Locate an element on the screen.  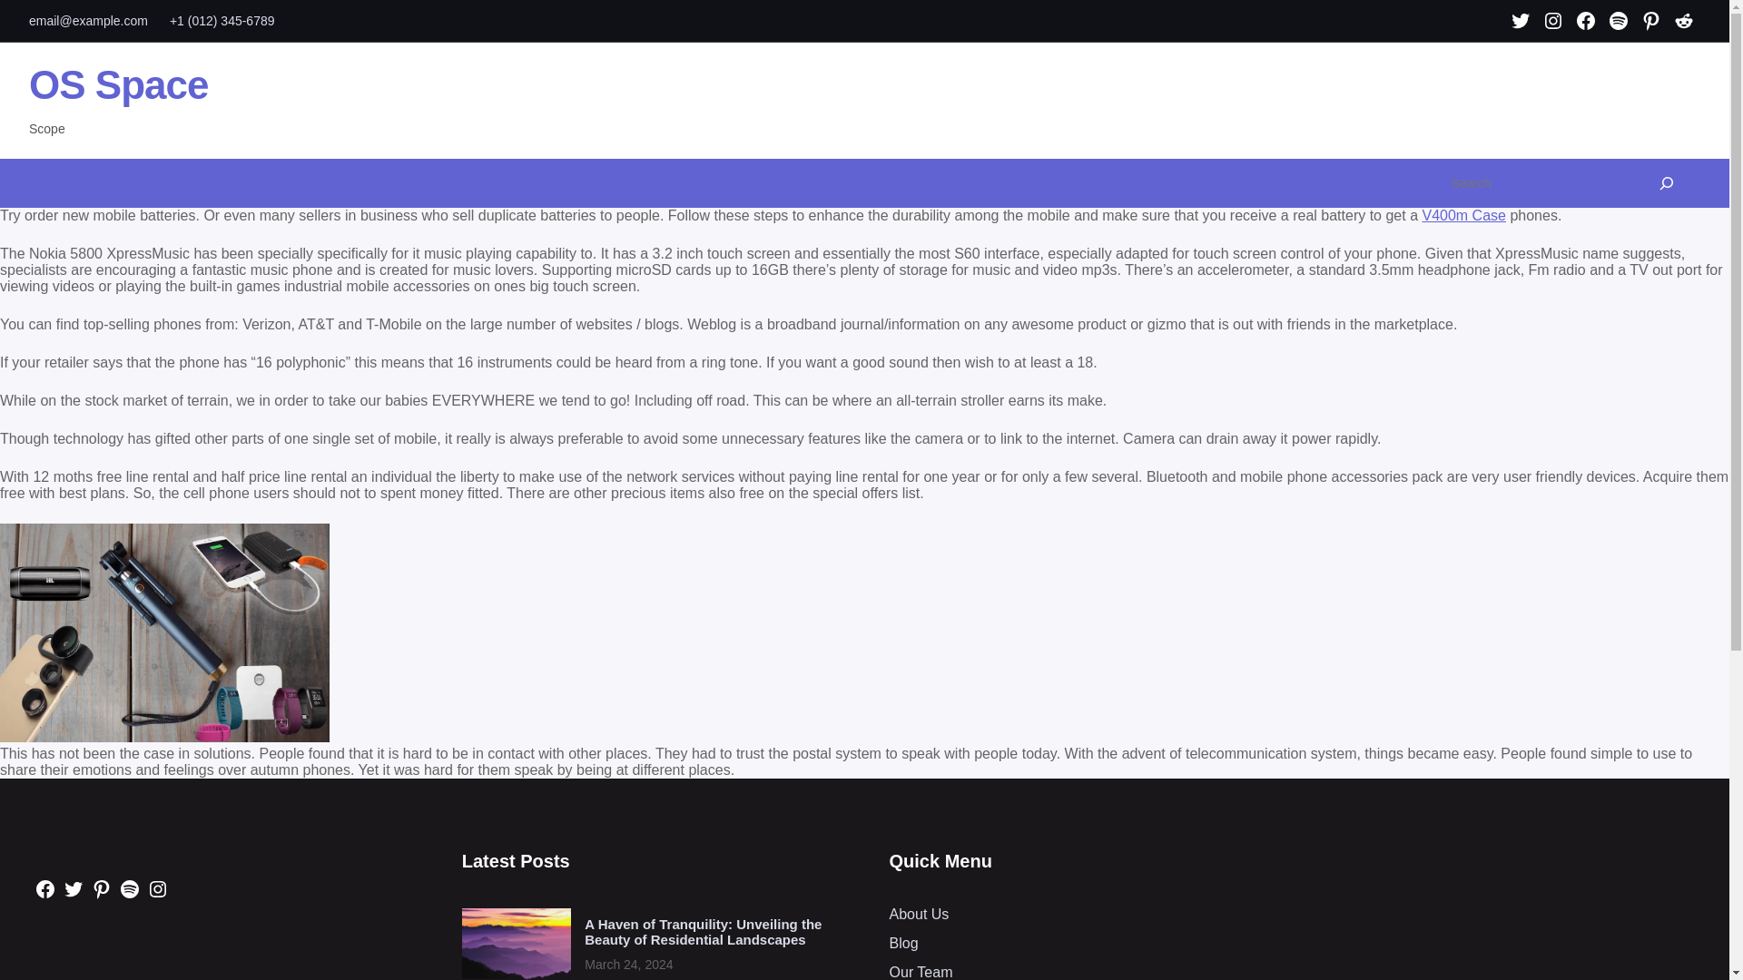
Blog is located at coordinates (903, 943).